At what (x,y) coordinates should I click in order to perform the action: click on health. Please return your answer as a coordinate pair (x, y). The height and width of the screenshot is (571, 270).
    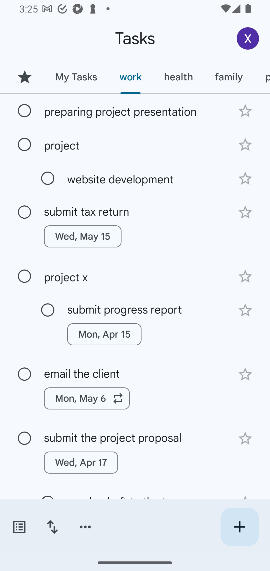
    Looking at the image, I should click on (178, 77).